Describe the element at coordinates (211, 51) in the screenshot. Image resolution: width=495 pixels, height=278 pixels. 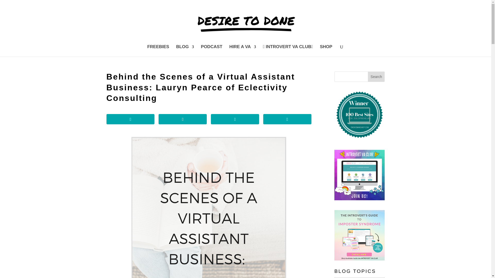
I see `PODCAST` at that location.